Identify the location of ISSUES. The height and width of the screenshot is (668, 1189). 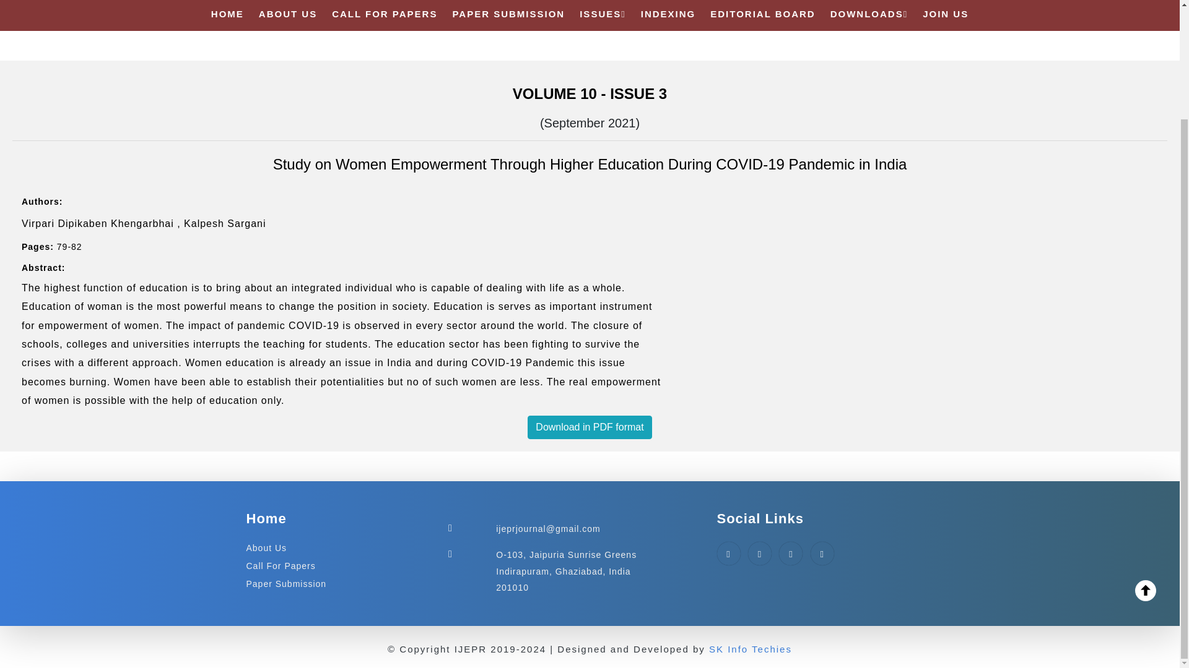
(603, 14).